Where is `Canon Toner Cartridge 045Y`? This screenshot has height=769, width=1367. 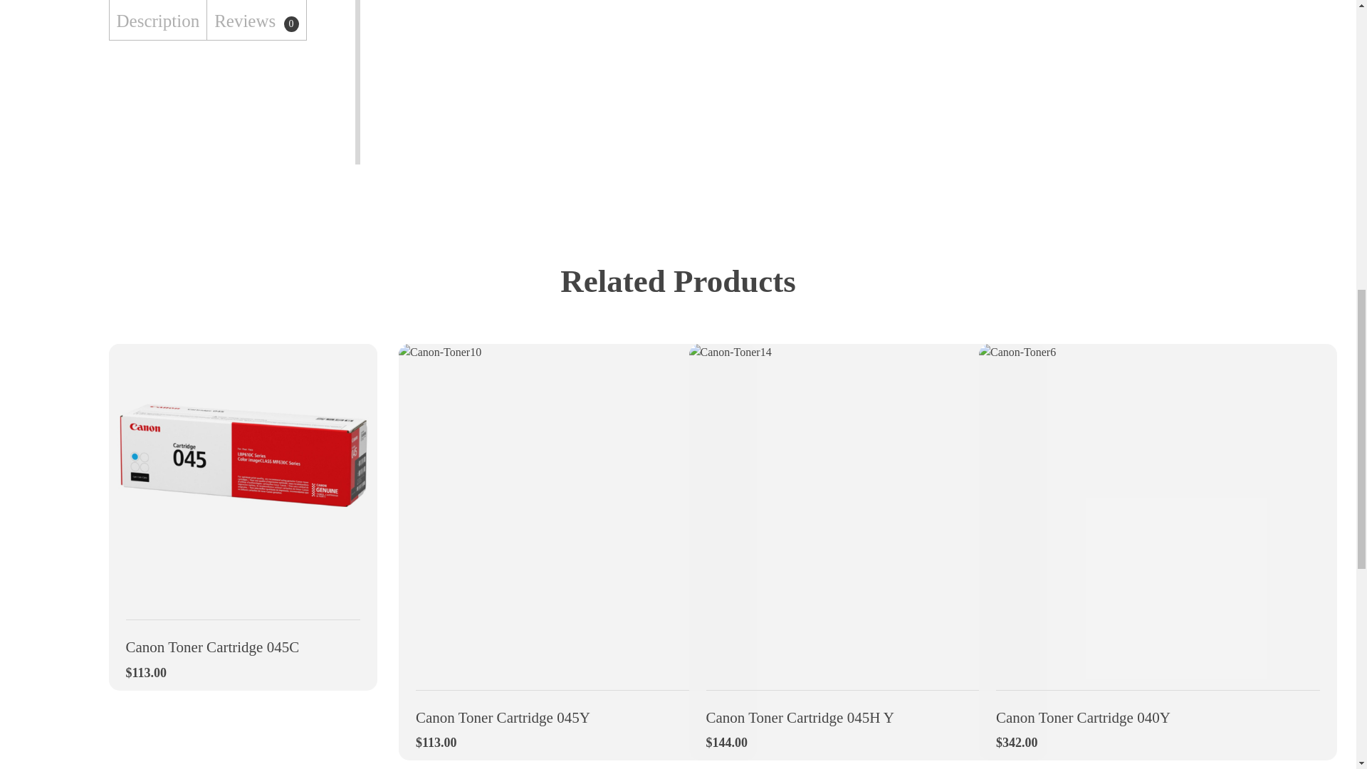
Canon Toner Cartridge 045Y is located at coordinates (577, 708).